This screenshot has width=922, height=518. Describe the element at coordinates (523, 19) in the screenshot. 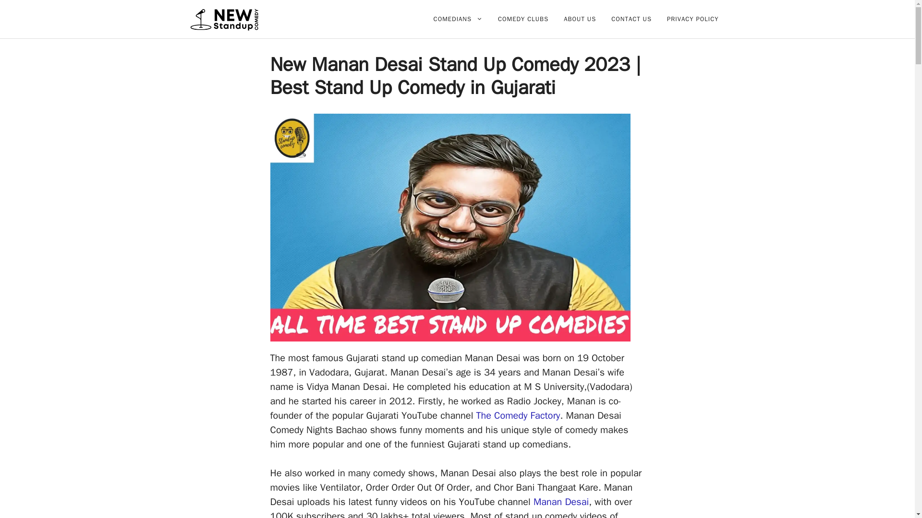

I see `COMEDY CLUBS` at that location.